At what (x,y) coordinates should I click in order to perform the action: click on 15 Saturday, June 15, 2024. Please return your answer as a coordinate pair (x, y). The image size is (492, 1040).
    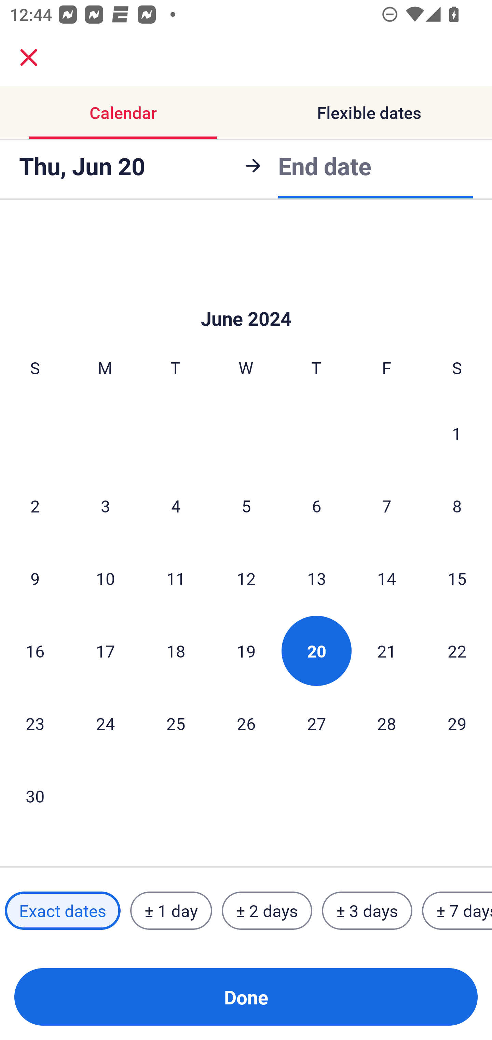
    Looking at the image, I should click on (457, 578).